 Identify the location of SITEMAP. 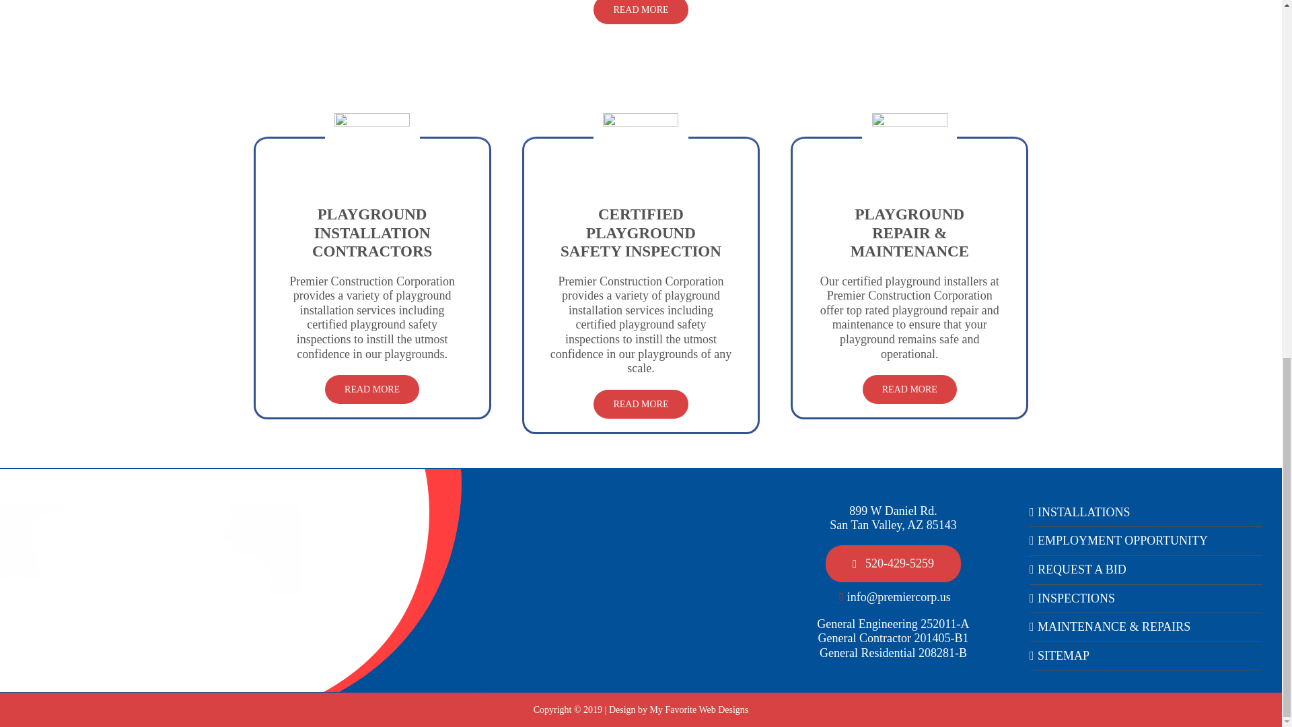
(1145, 656).